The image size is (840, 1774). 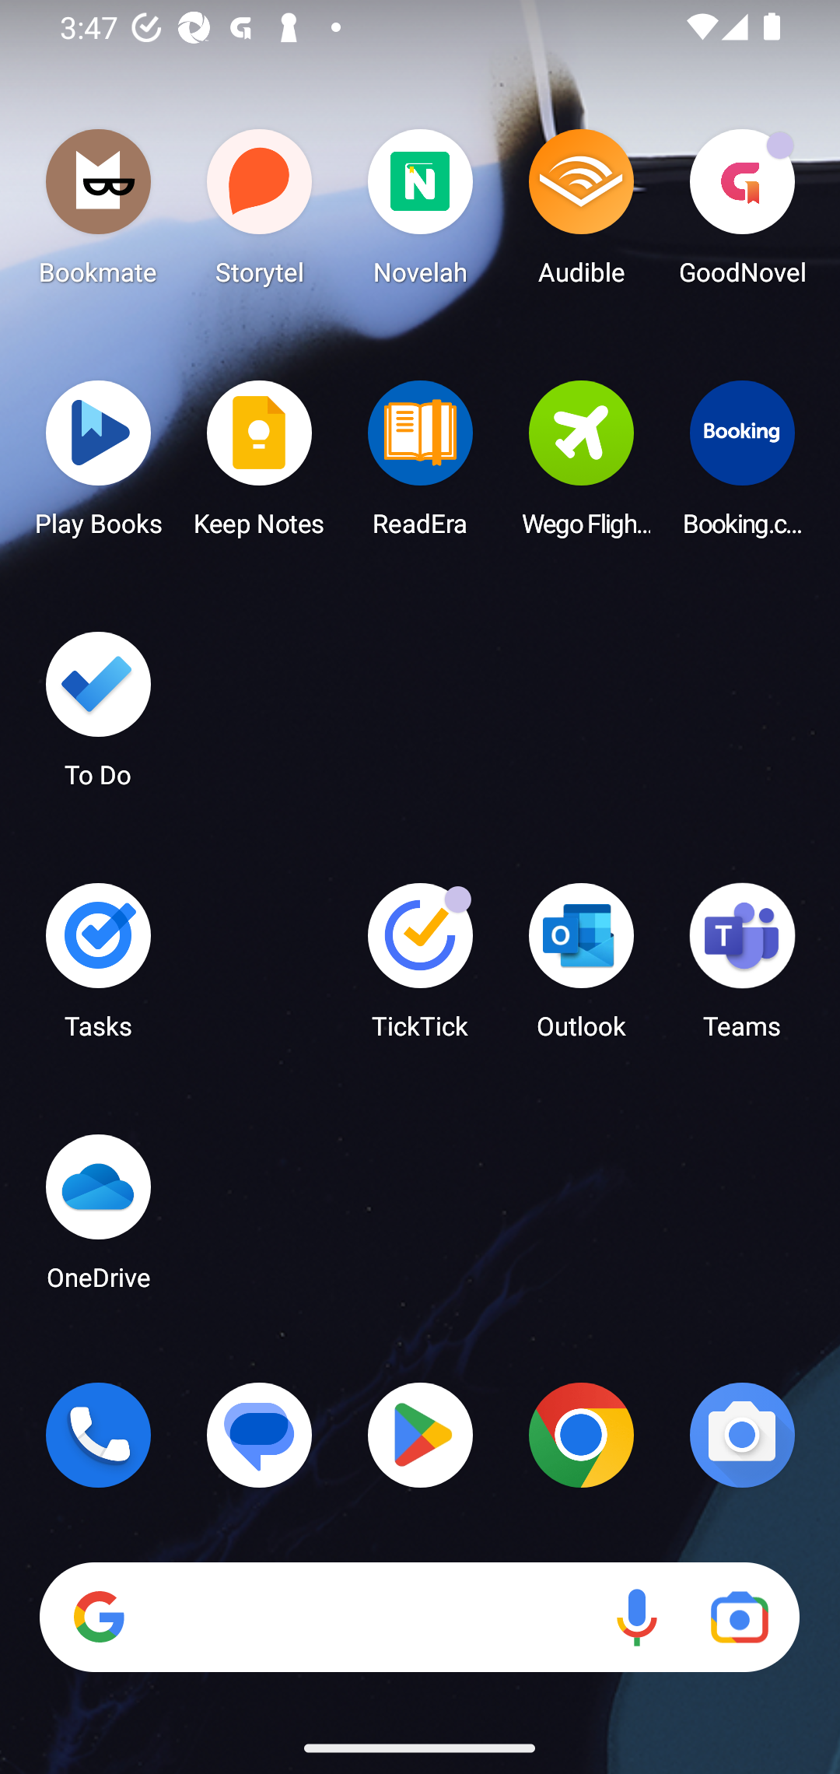 I want to click on ReadEra, so click(x=420, y=465).